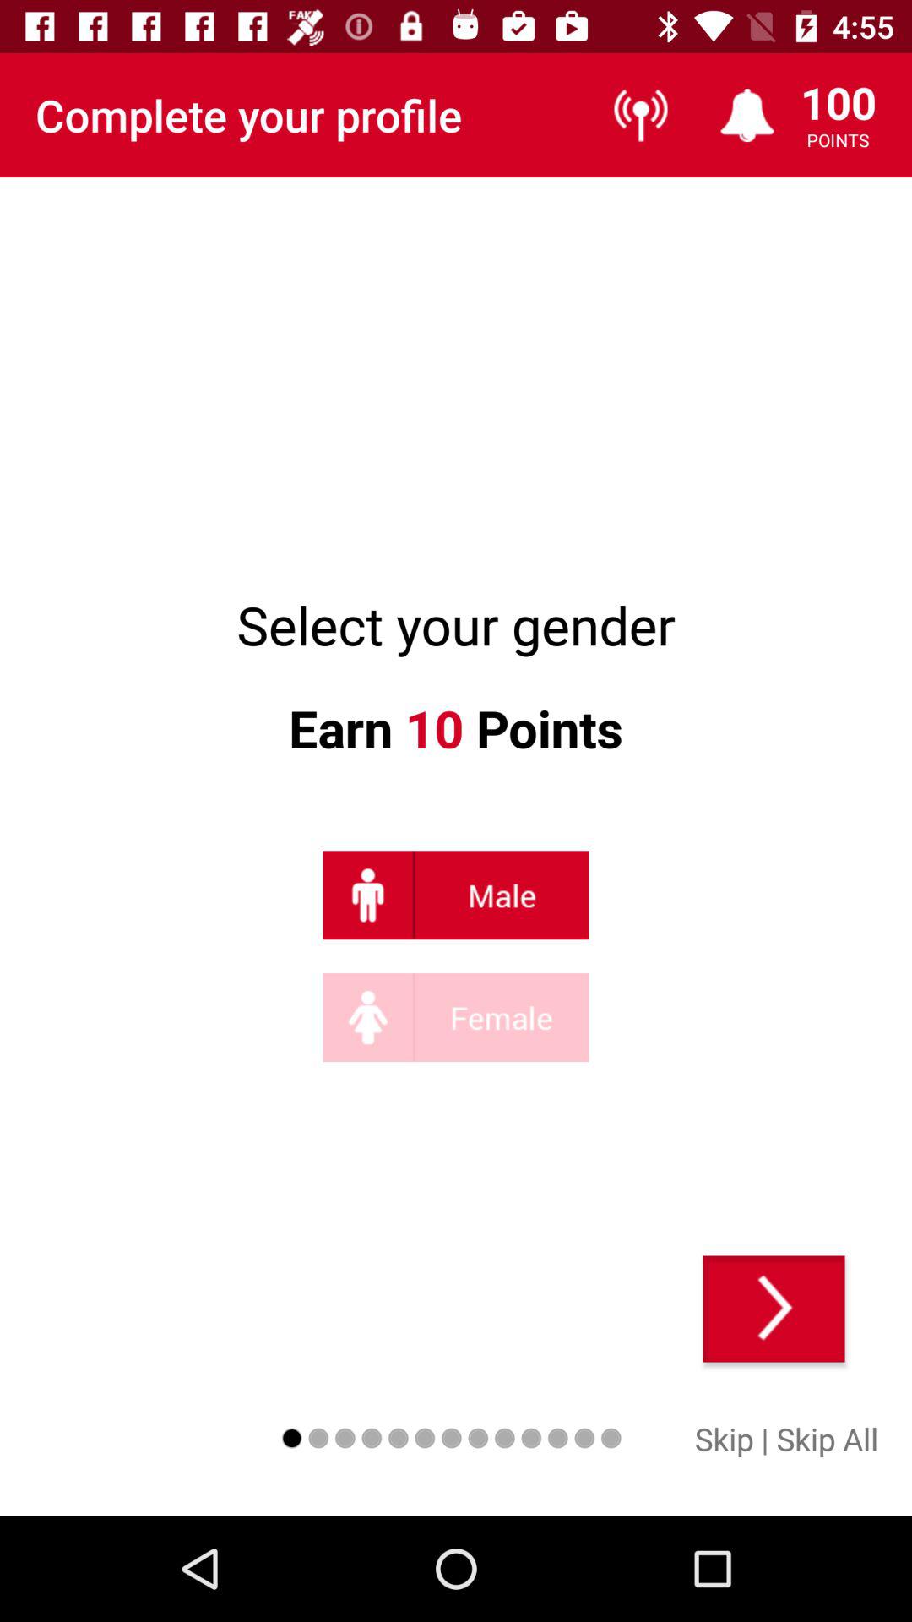 This screenshot has height=1622, width=912. Describe the element at coordinates (456, 895) in the screenshot. I see `click on male` at that location.